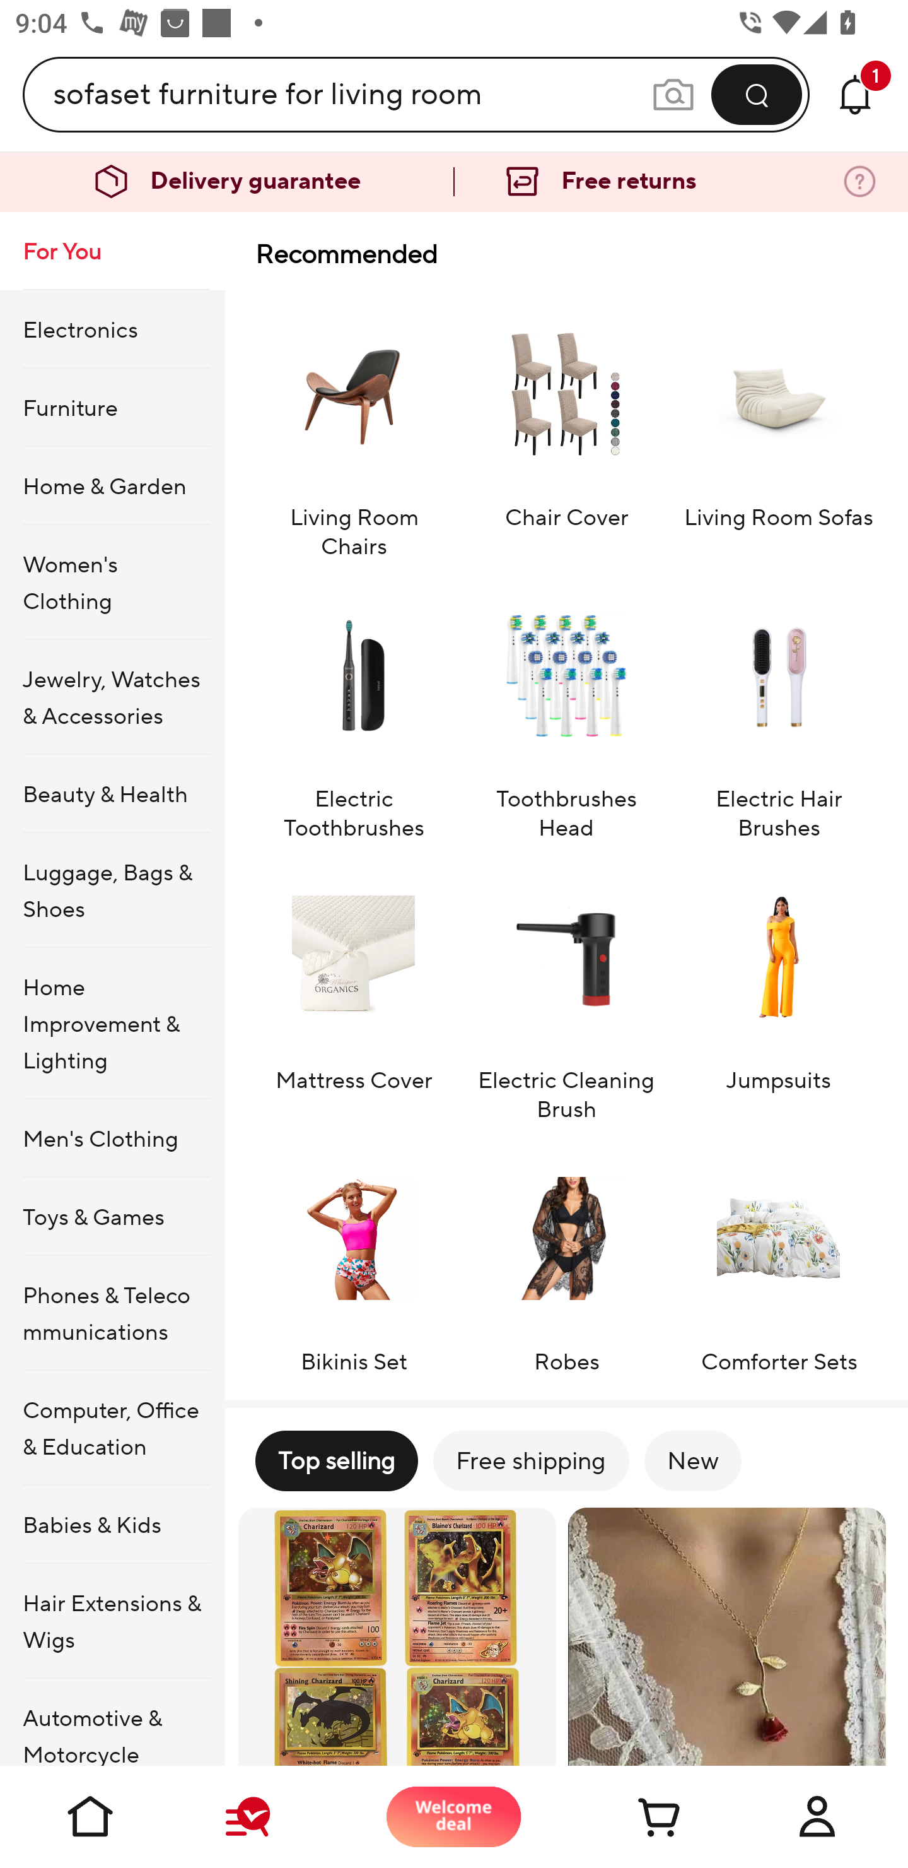 The image size is (908, 1868). Describe the element at coordinates (353, 991) in the screenshot. I see `Mattress Cover` at that location.